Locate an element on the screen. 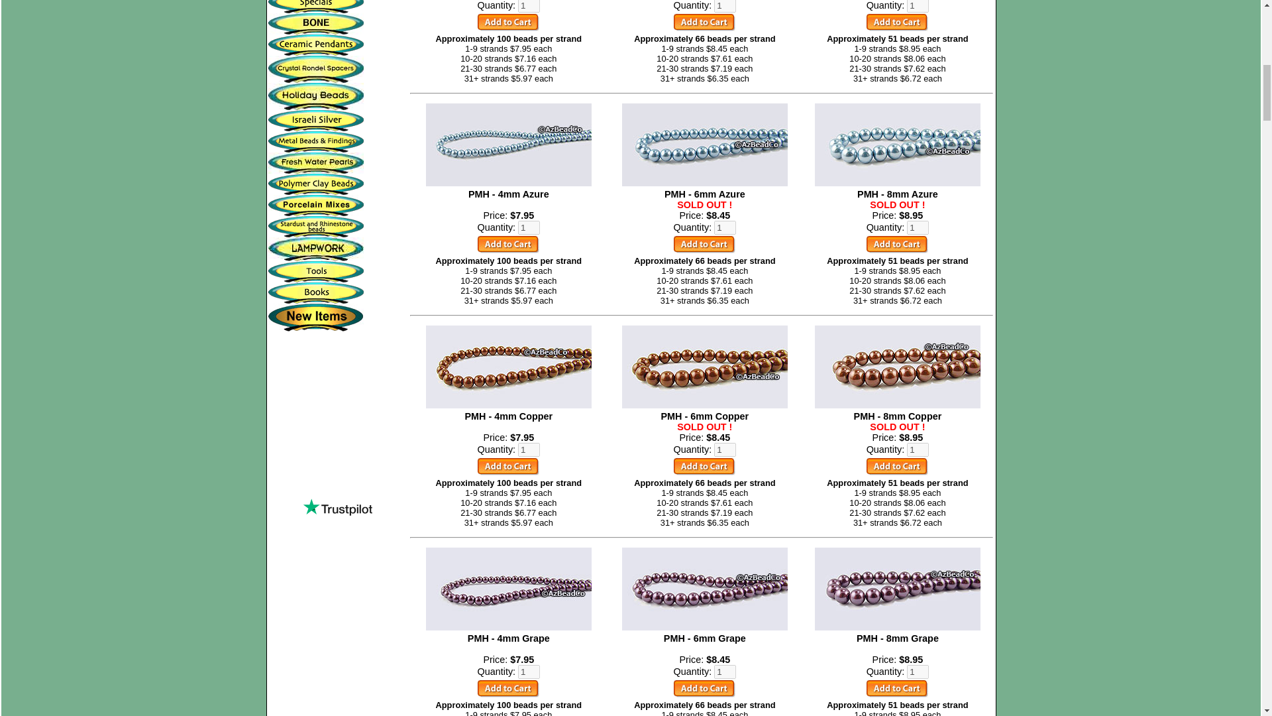  1 is located at coordinates (725, 7).